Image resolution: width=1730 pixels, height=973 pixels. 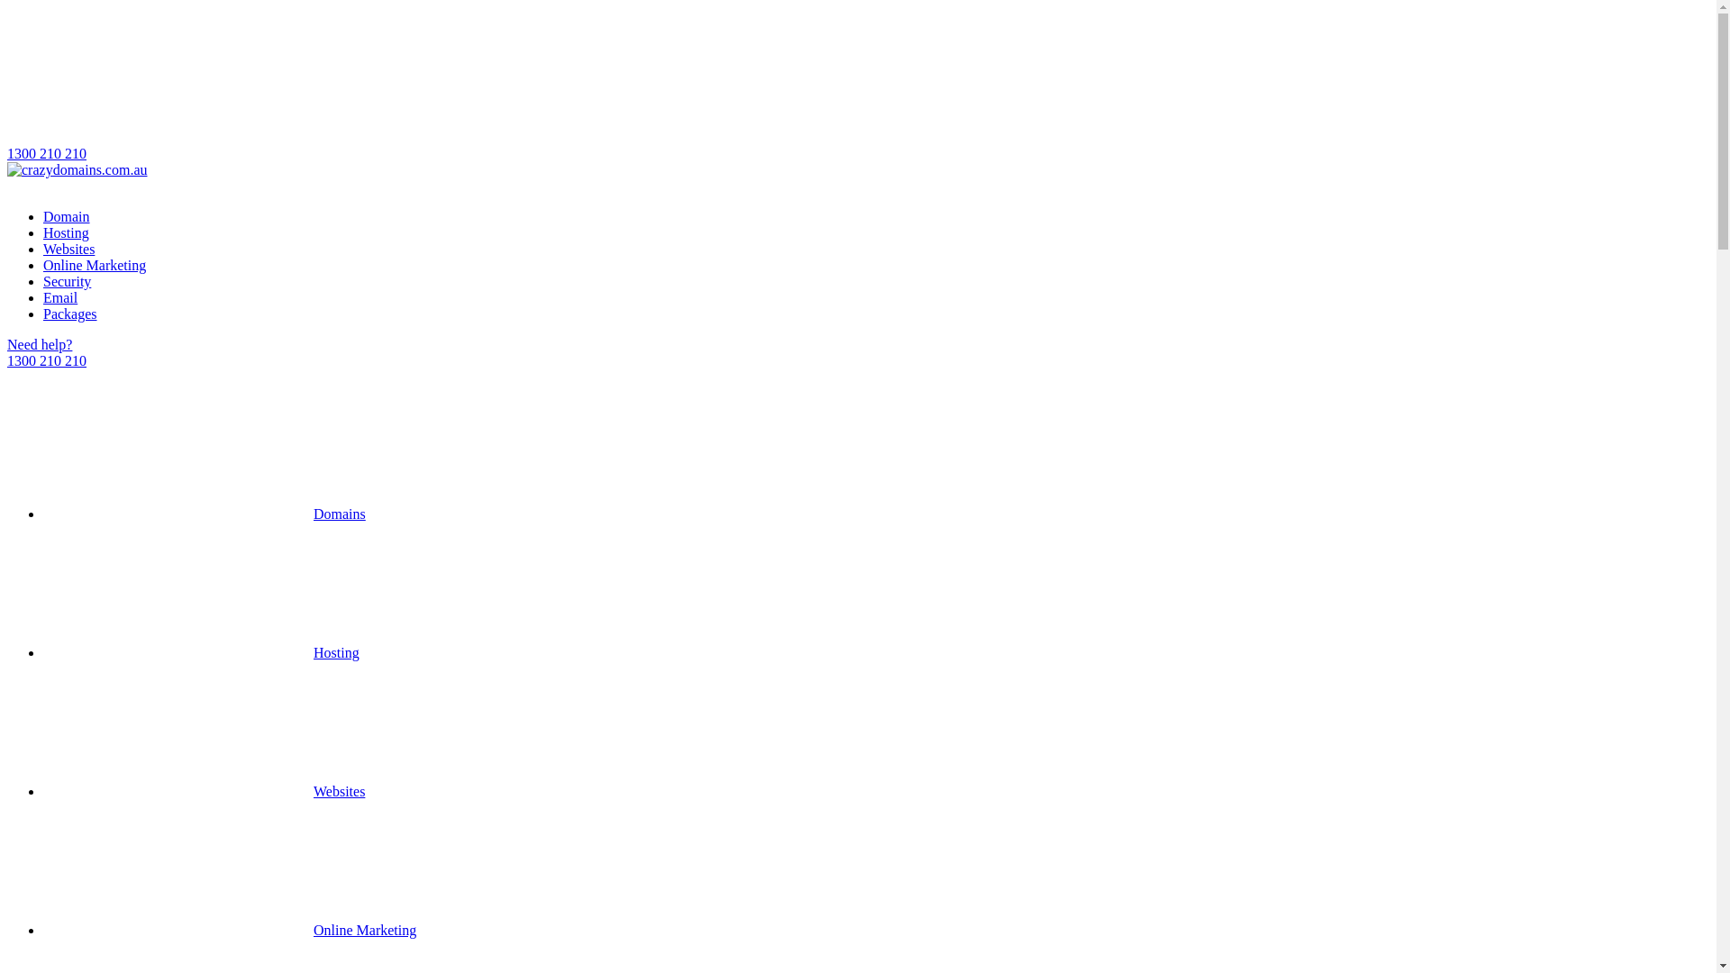 What do you see at coordinates (95, 265) in the screenshot?
I see `Online Marketing` at bounding box center [95, 265].